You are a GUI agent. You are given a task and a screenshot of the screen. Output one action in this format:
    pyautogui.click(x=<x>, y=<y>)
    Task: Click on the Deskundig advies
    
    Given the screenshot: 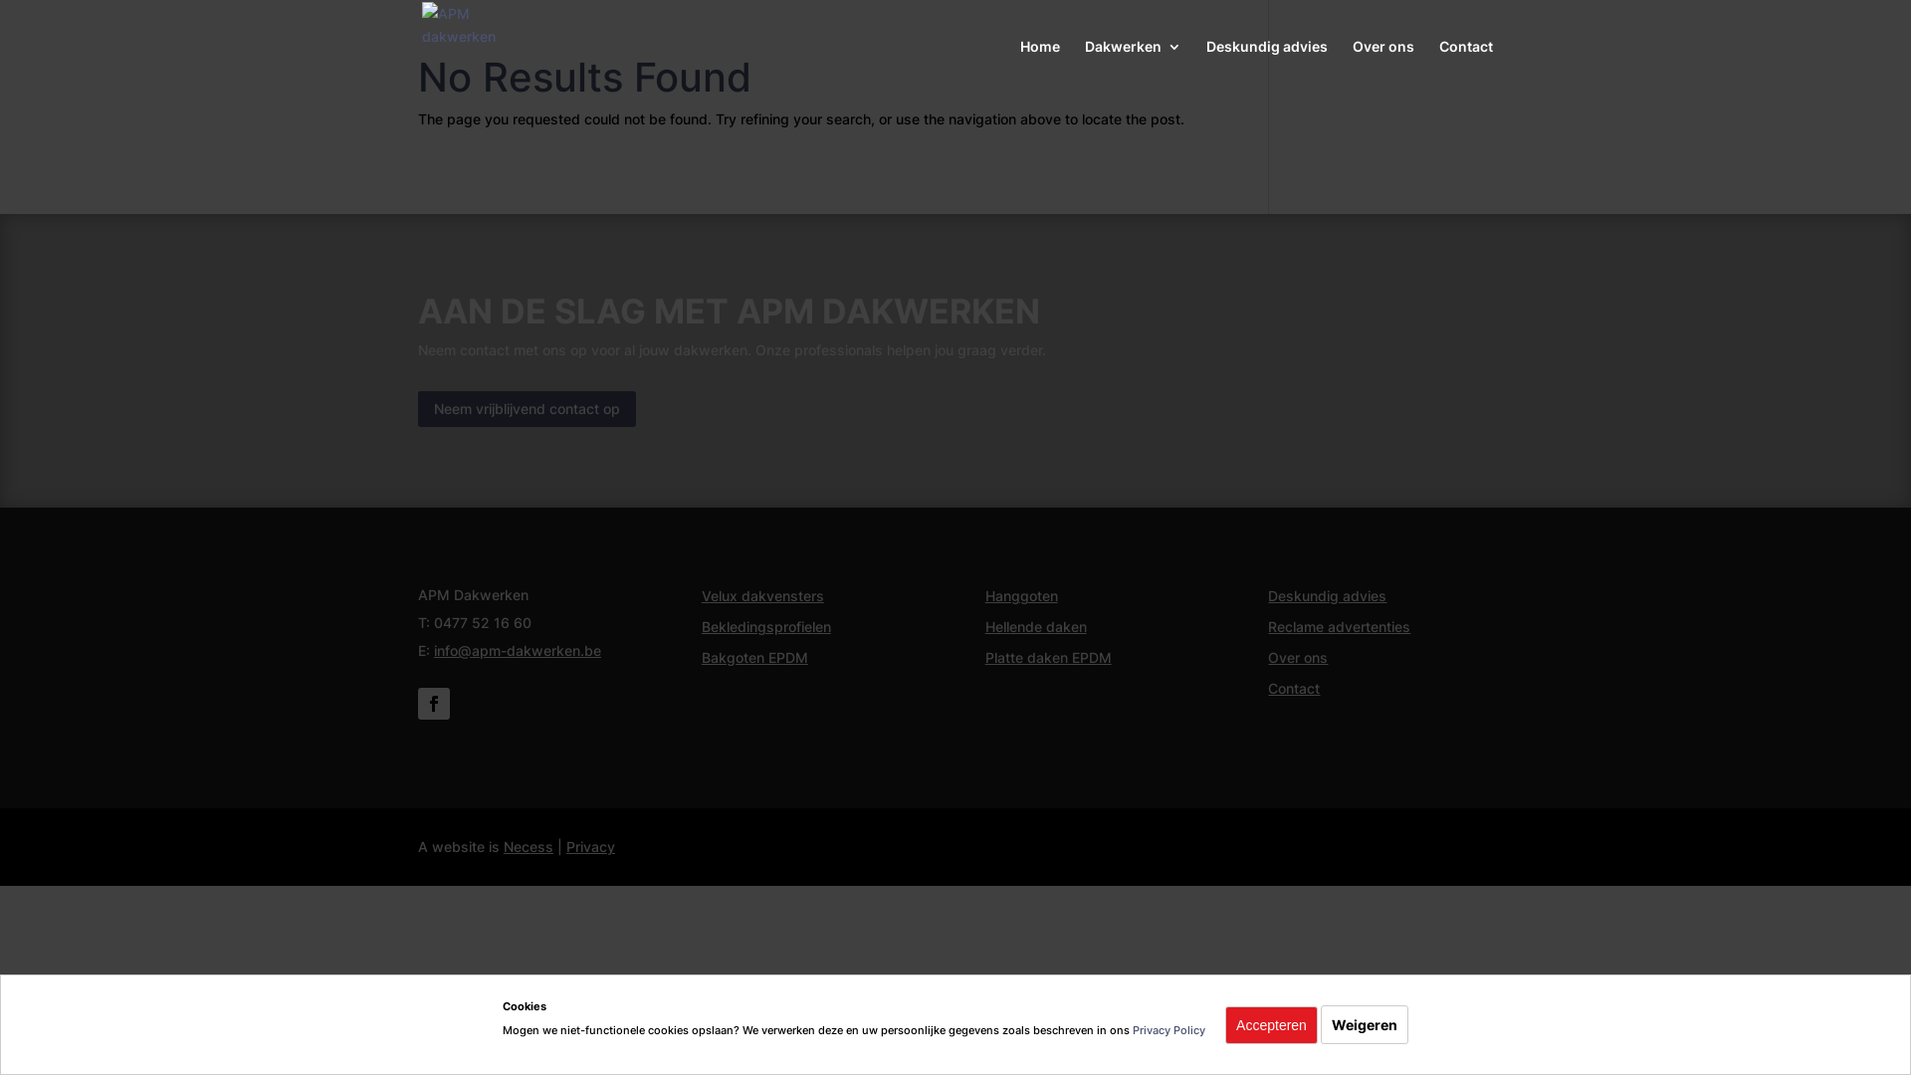 What is the action you would take?
    pyautogui.click(x=1267, y=67)
    